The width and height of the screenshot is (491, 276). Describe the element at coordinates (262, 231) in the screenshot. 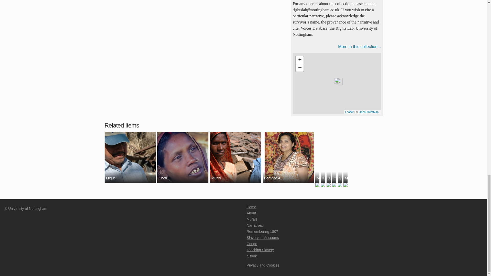

I see `Remembering 1807` at that location.